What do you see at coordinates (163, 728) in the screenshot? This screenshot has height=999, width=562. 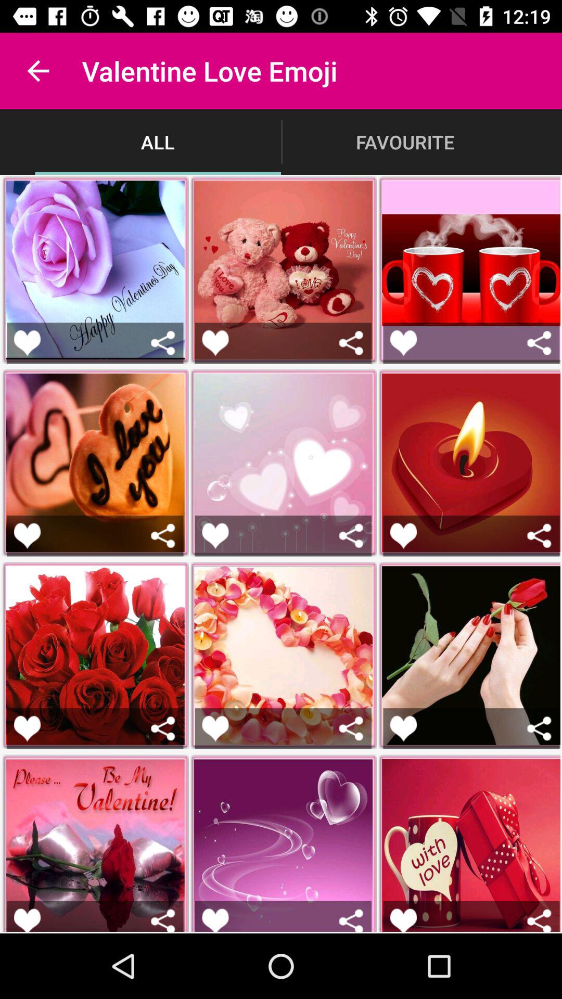 I see `share roses` at bounding box center [163, 728].